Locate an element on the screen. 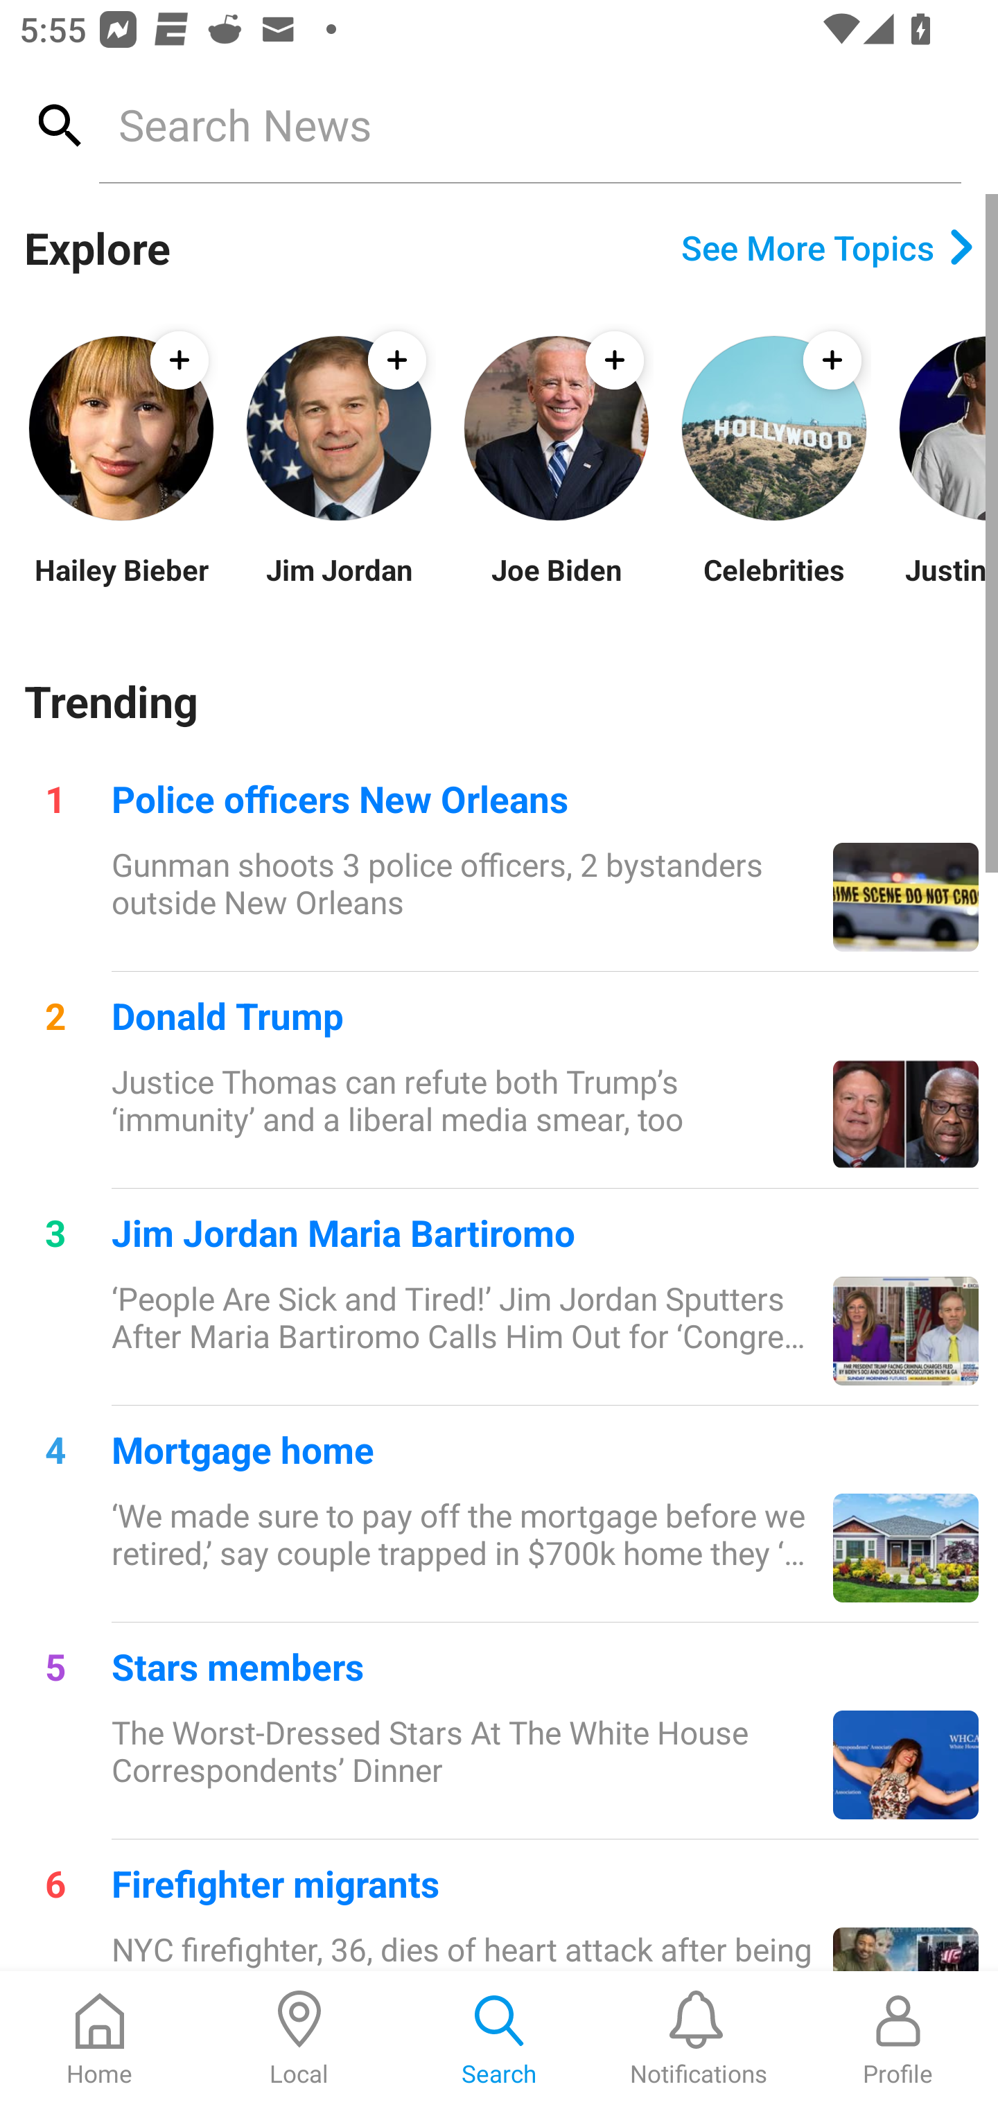 The width and height of the screenshot is (998, 2107). Joe Biden is located at coordinates (556, 586).